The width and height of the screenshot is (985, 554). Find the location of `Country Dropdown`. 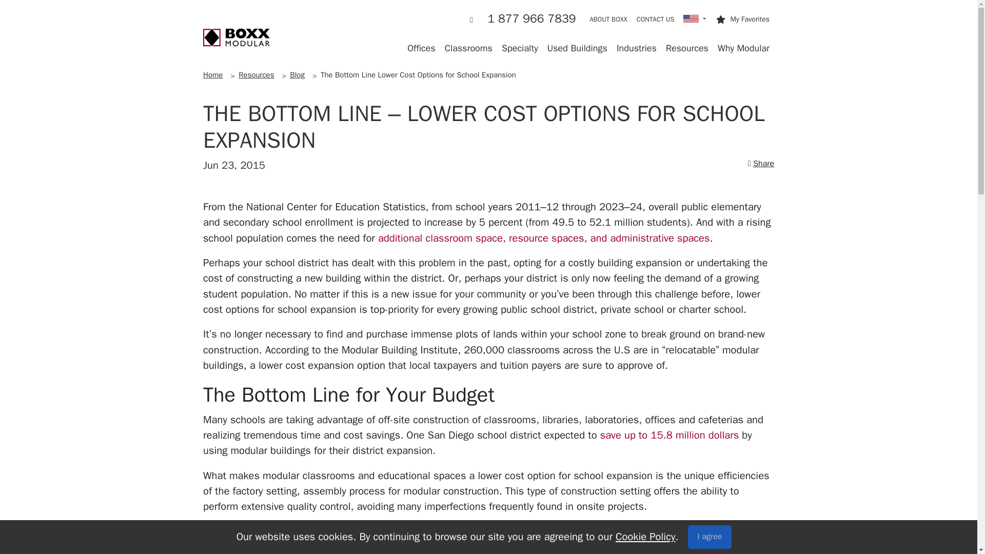

Country Dropdown is located at coordinates (694, 19).